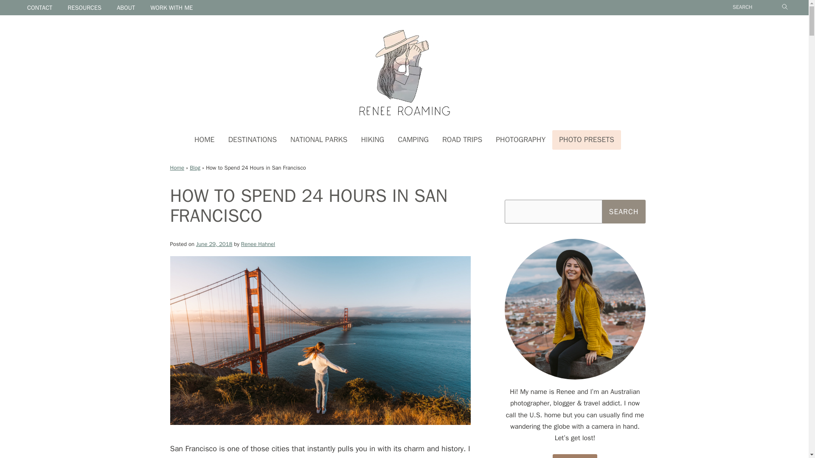  Describe the element at coordinates (413, 140) in the screenshot. I see `CAMPING` at that location.